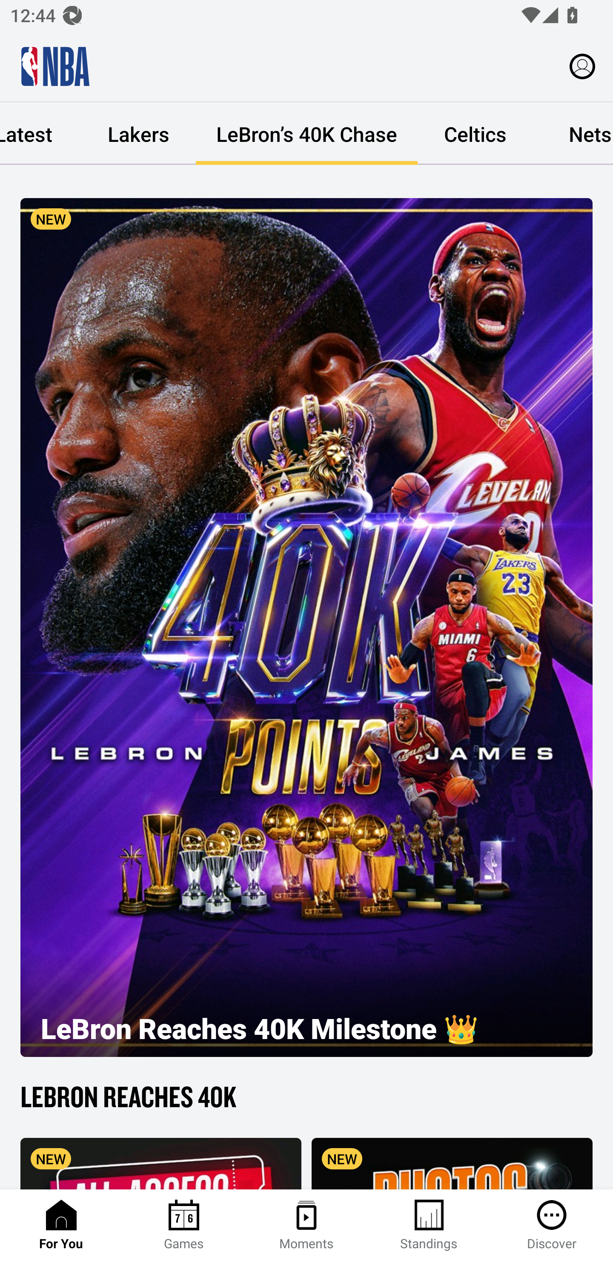  I want to click on Celtics, so click(475, 134).